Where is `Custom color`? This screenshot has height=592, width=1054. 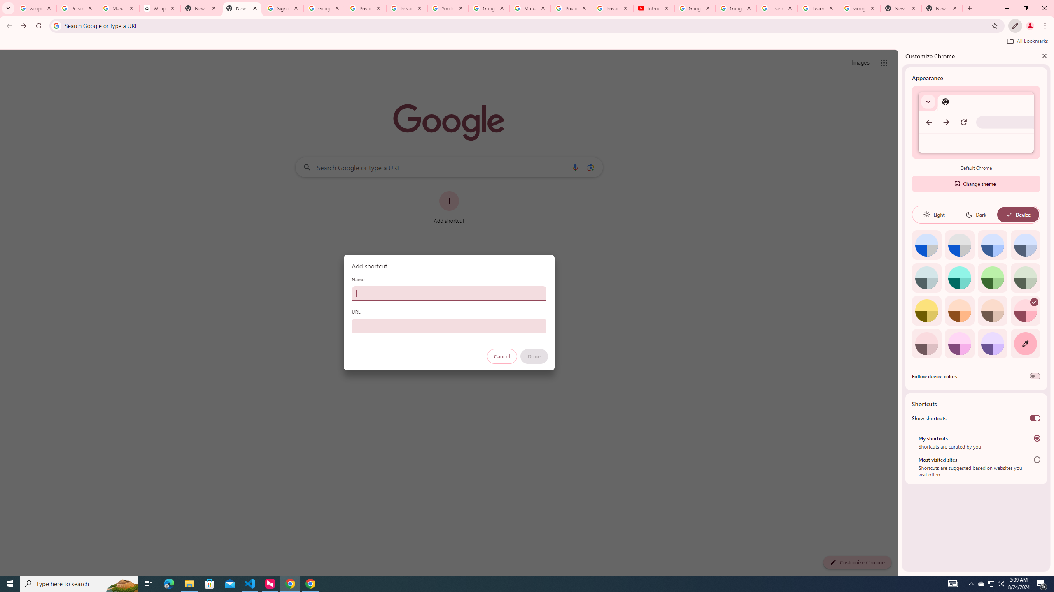 Custom color is located at coordinates (1025, 344).